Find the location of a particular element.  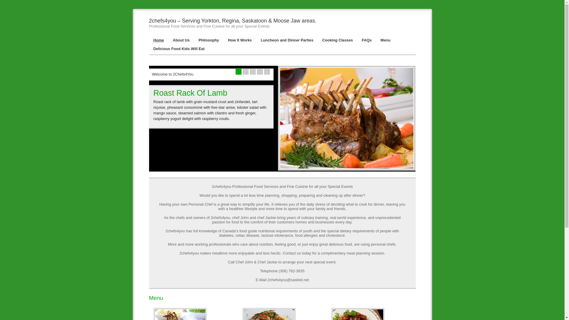

1 is located at coordinates (238, 72).